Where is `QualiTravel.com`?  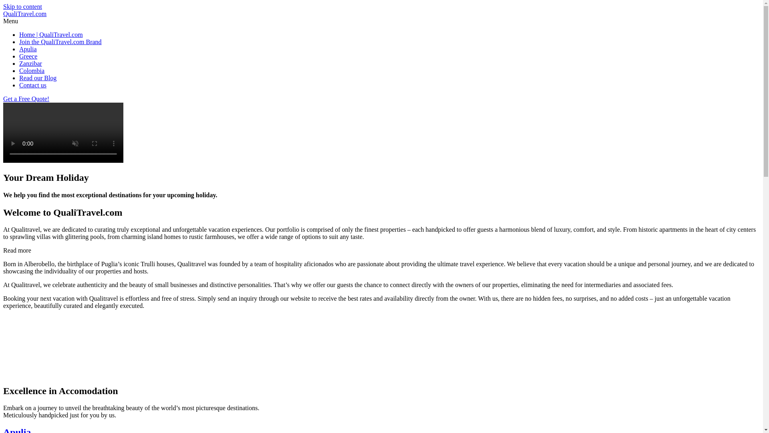 QualiTravel.com is located at coordinates (24, 14).